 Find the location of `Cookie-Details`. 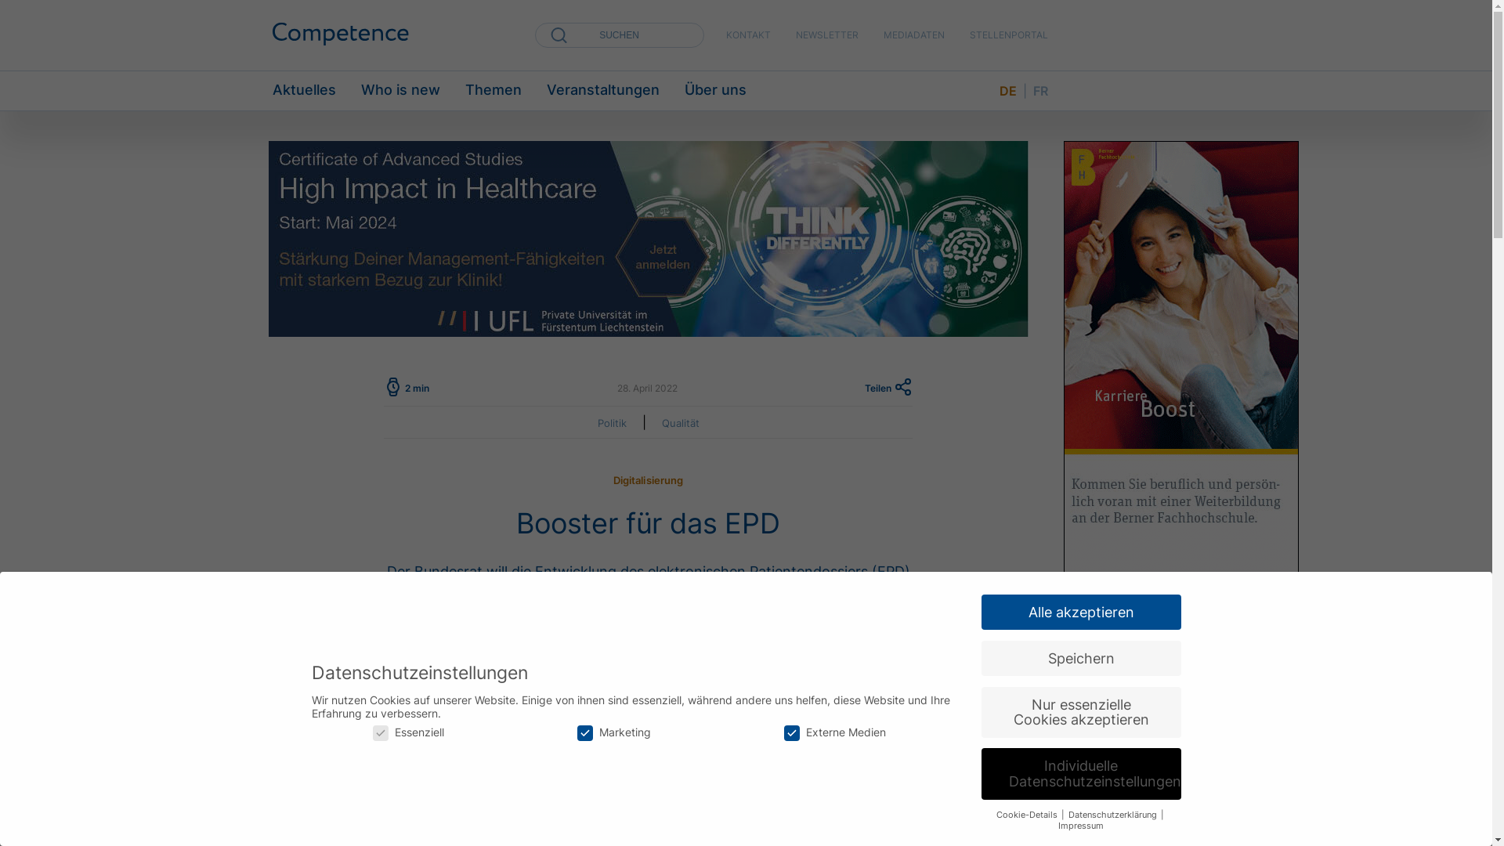

Cookie-Details is located at coordinates (1028, 815).